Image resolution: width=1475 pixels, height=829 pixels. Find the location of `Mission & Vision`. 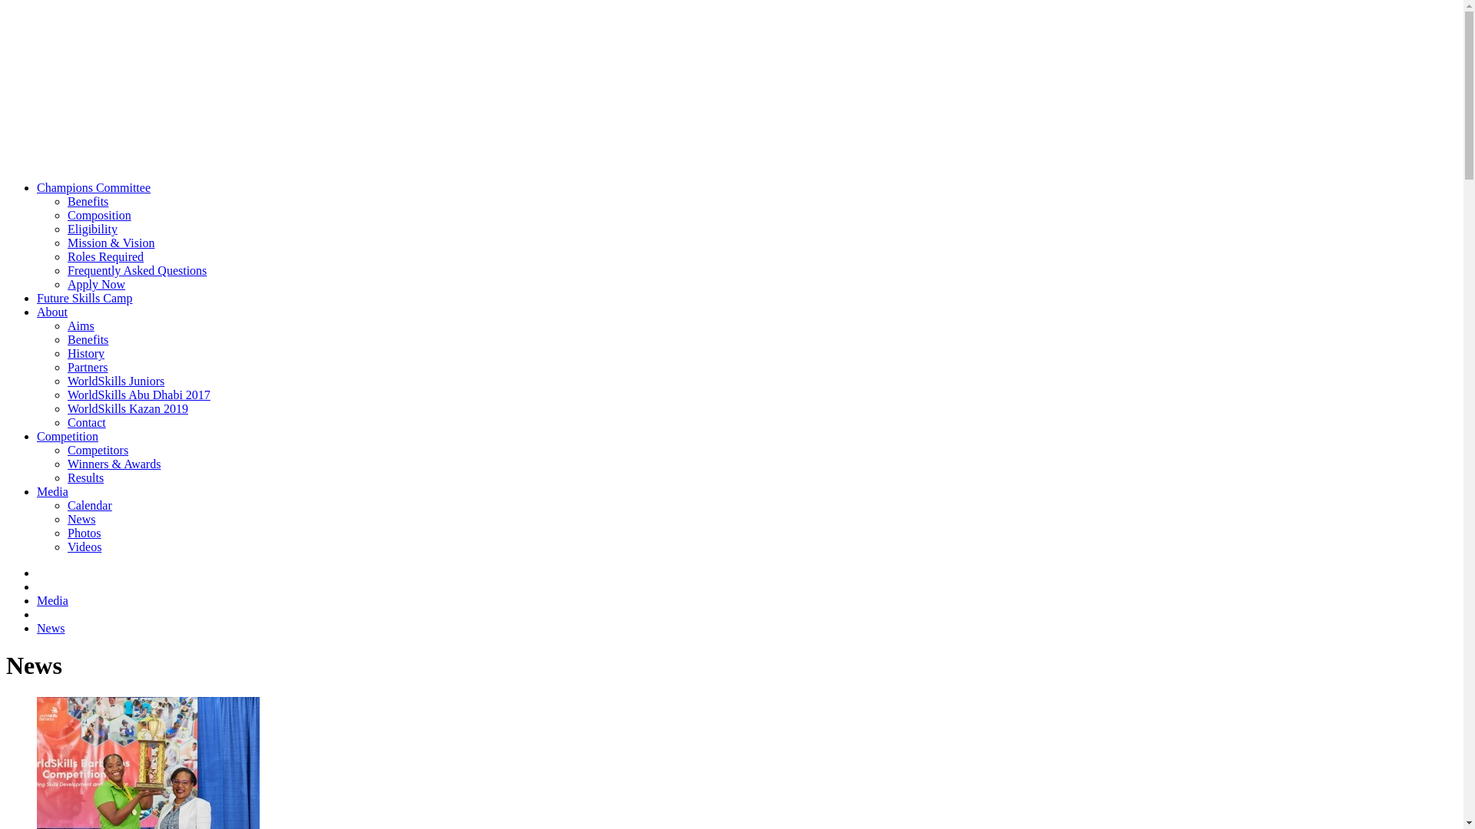

Mission & Vision is located at coordinates (111, 243).